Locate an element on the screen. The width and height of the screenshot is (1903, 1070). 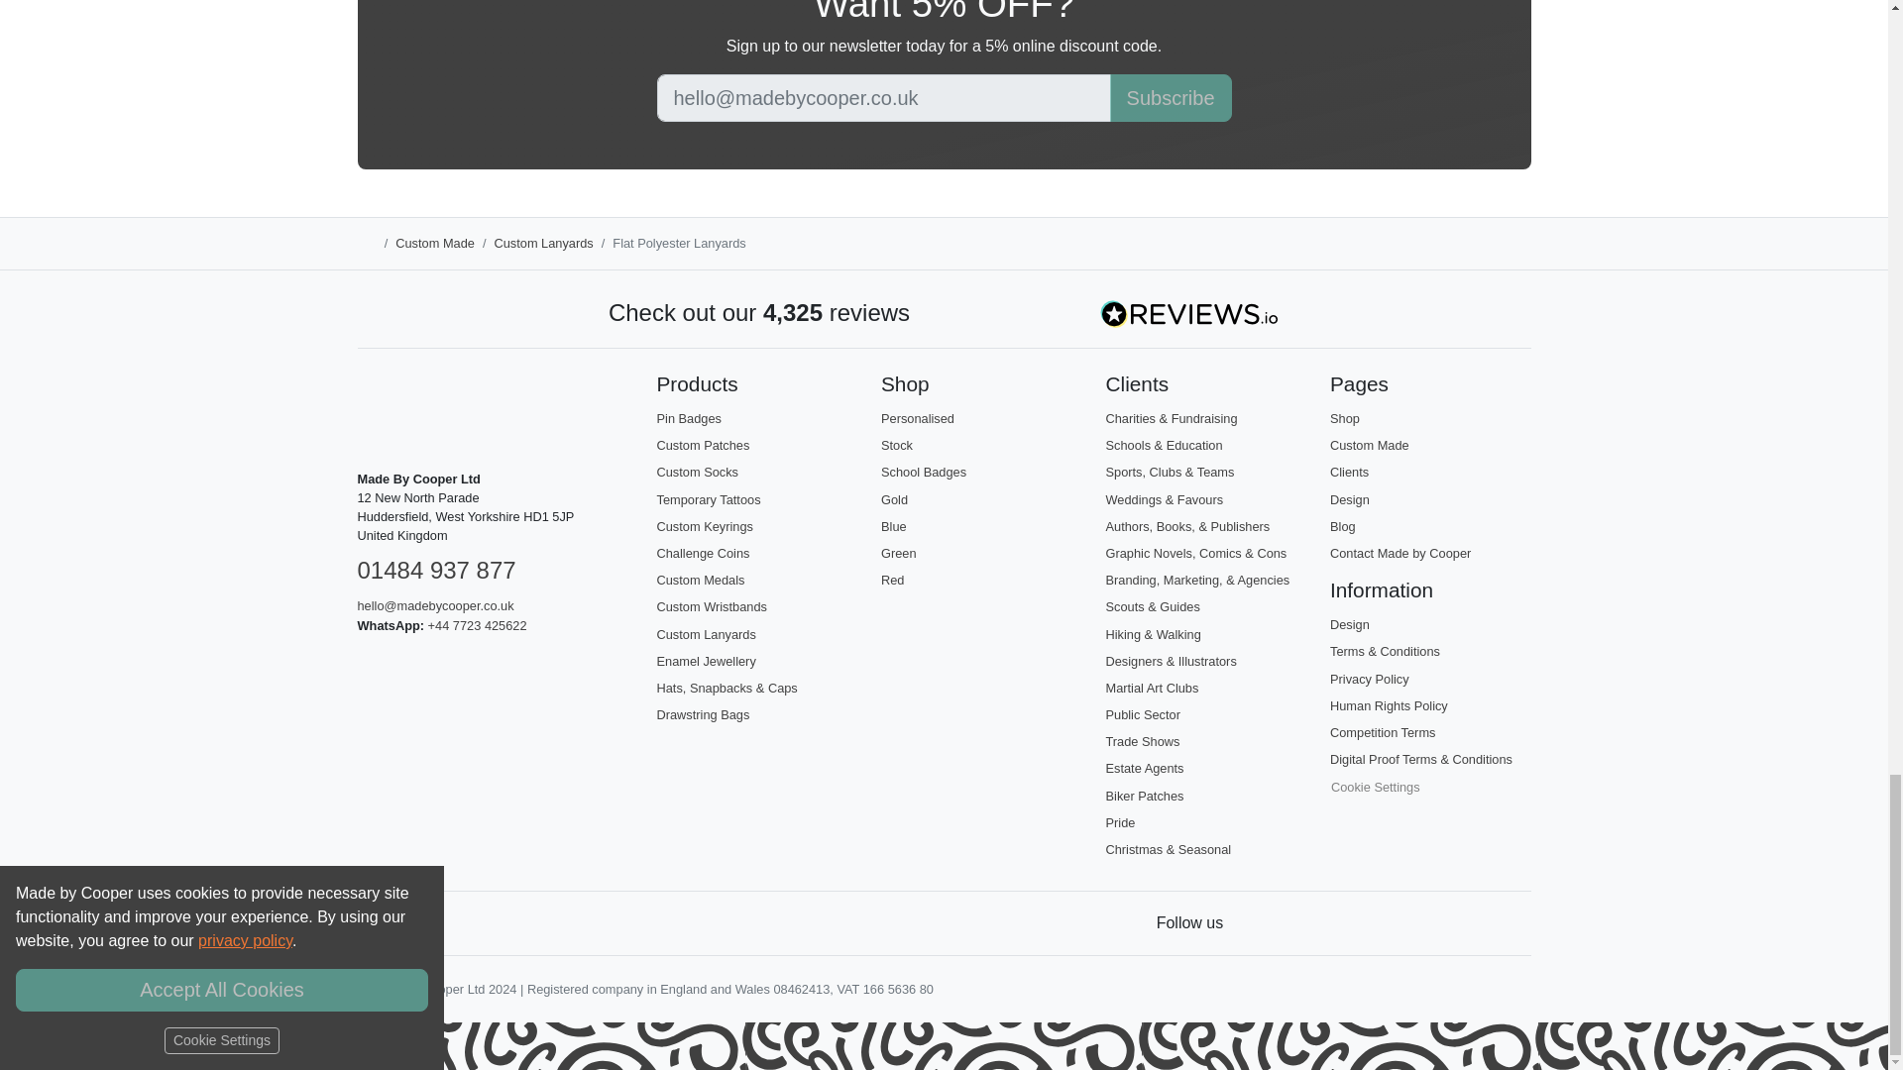
Custom Made is located at coordinates (434, 242).